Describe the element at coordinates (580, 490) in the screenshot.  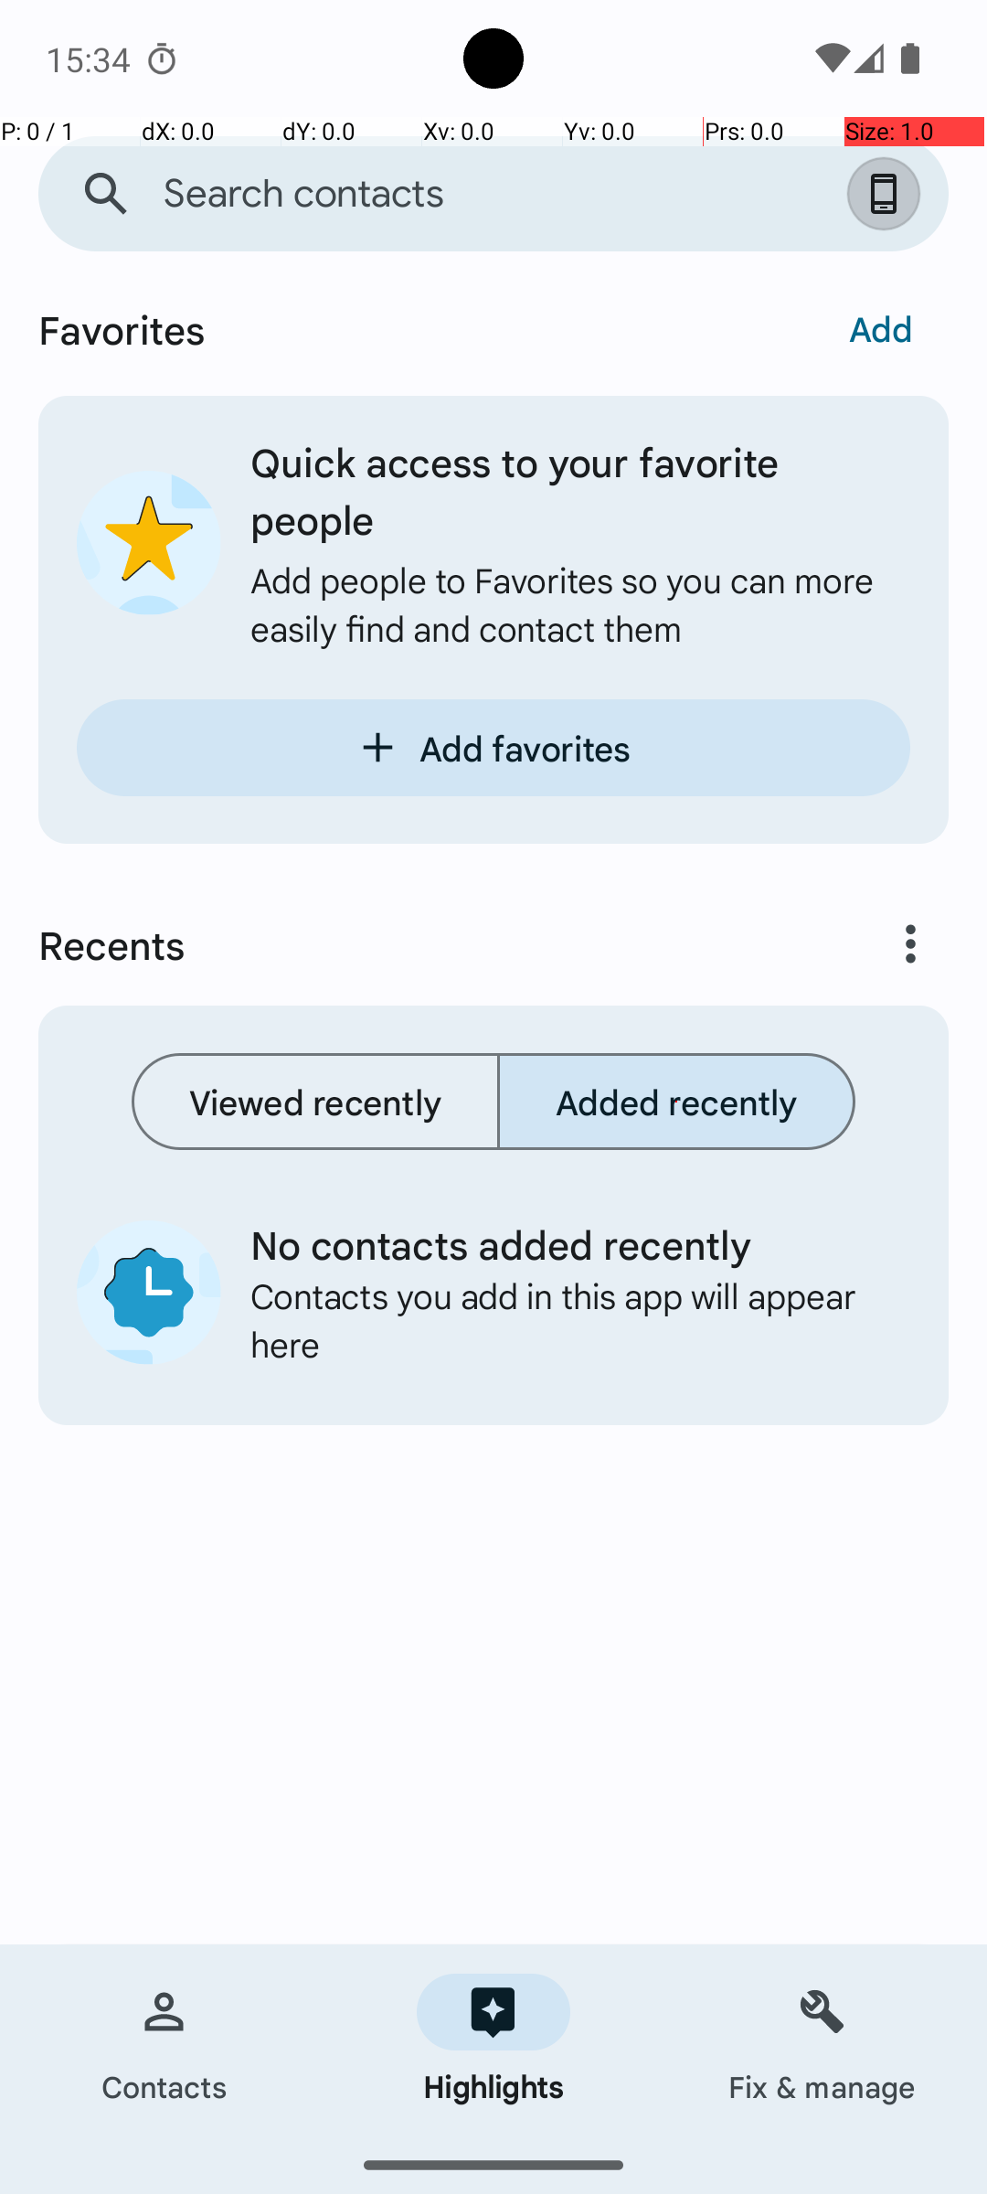
I see `Quick access to your favorite people` at that location.